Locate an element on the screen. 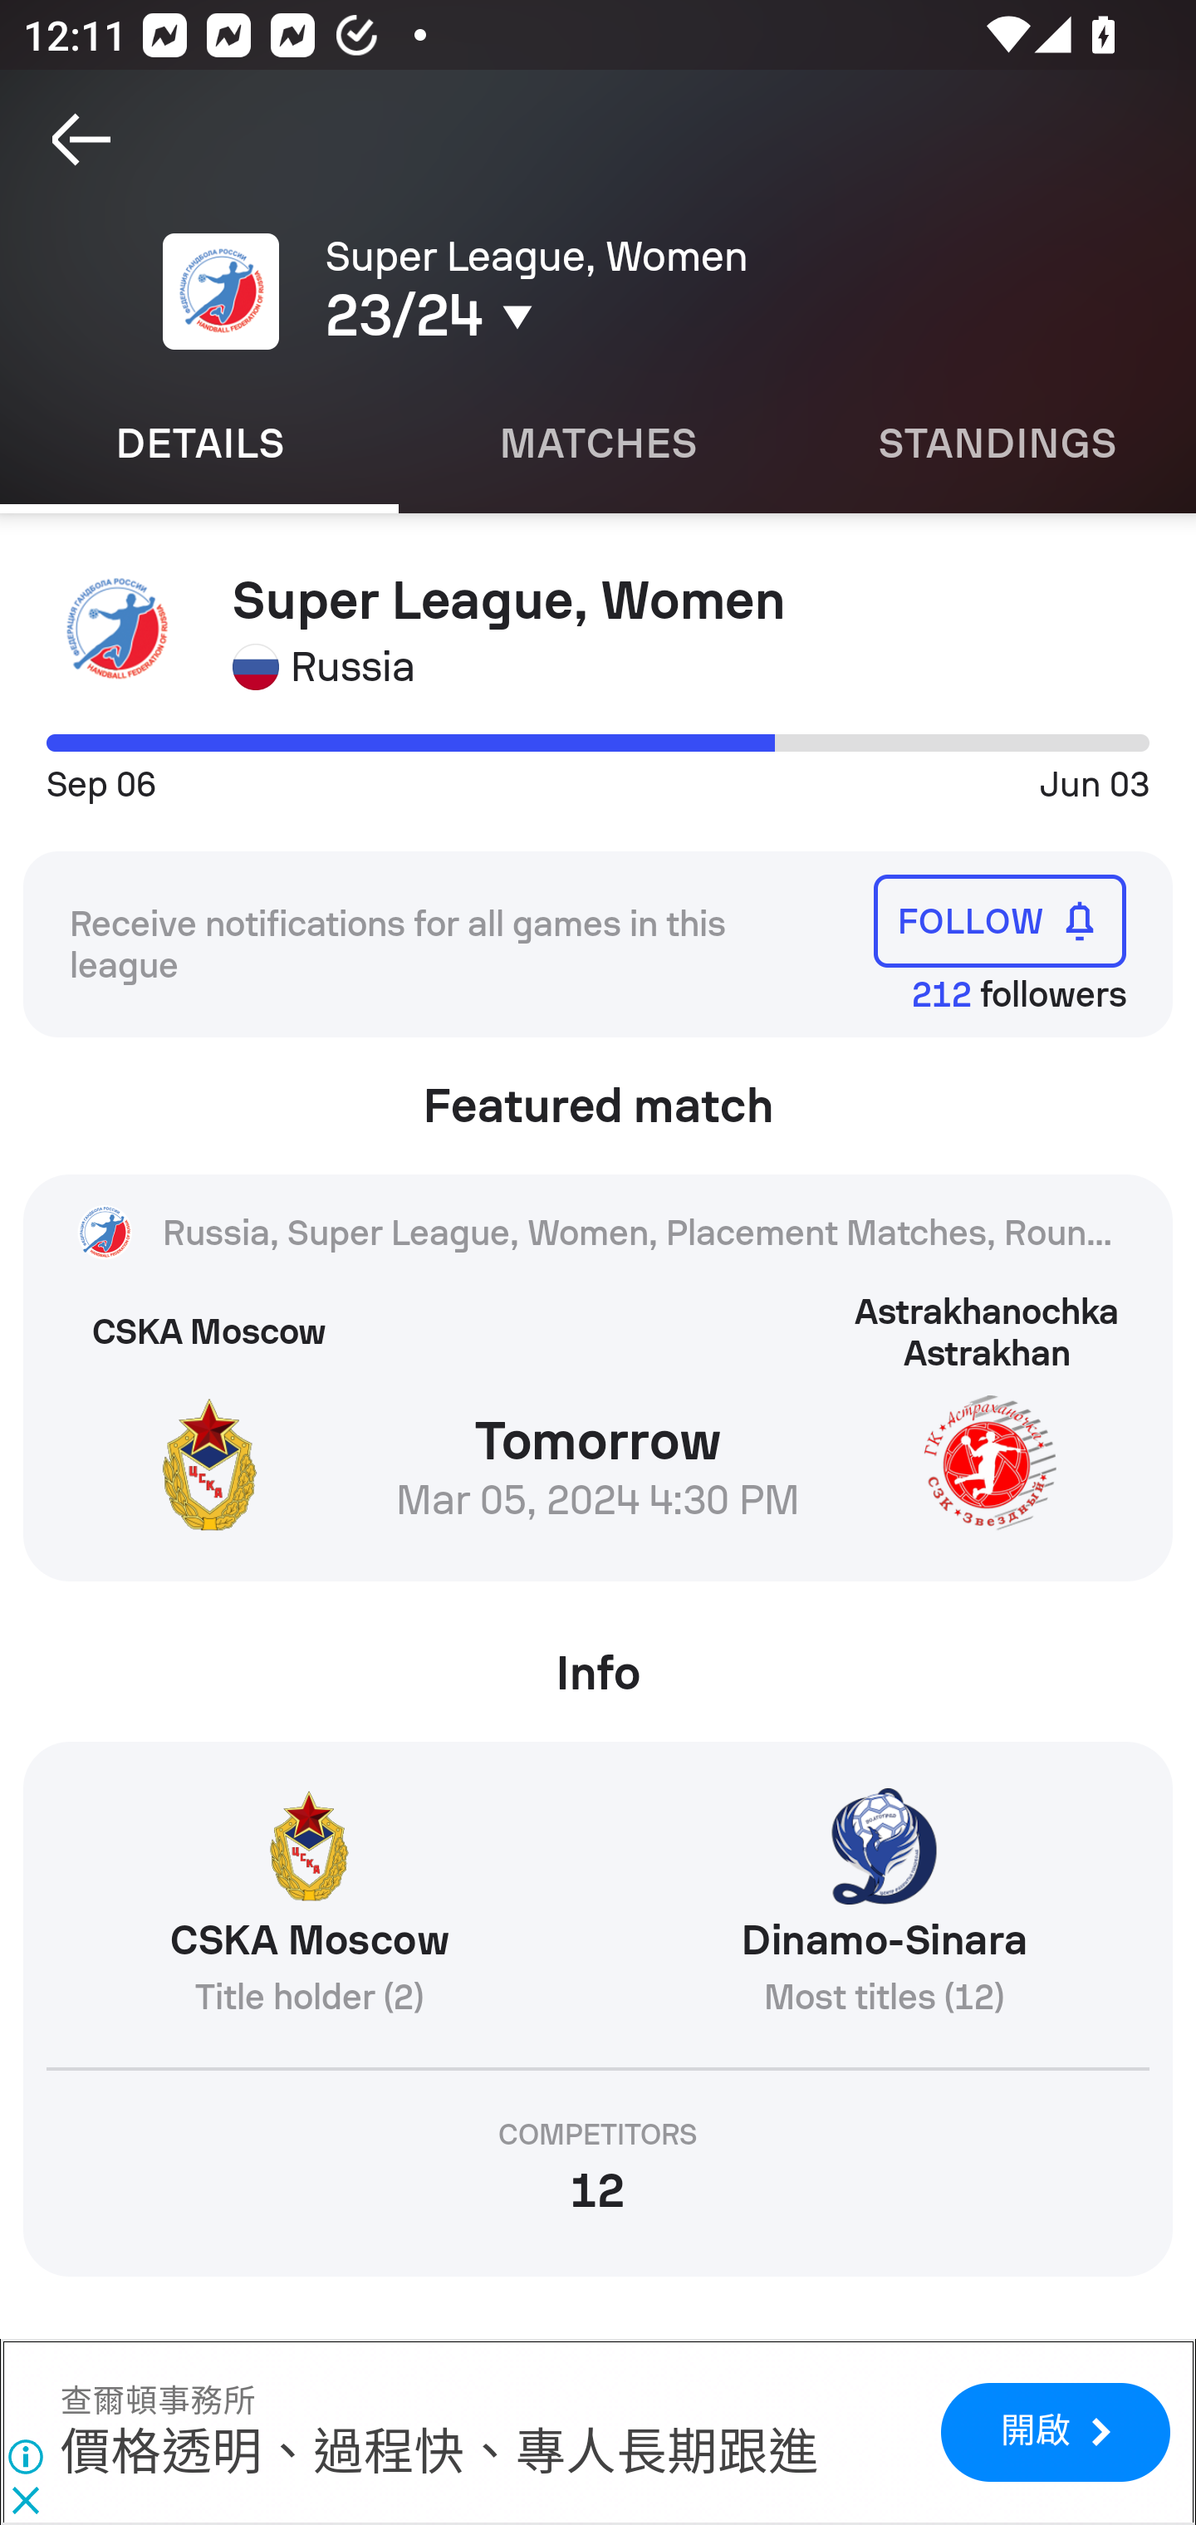 The height and width of the screenshot is (2525, 1196). Matches MATCHES is located at coordinates (598, 443).